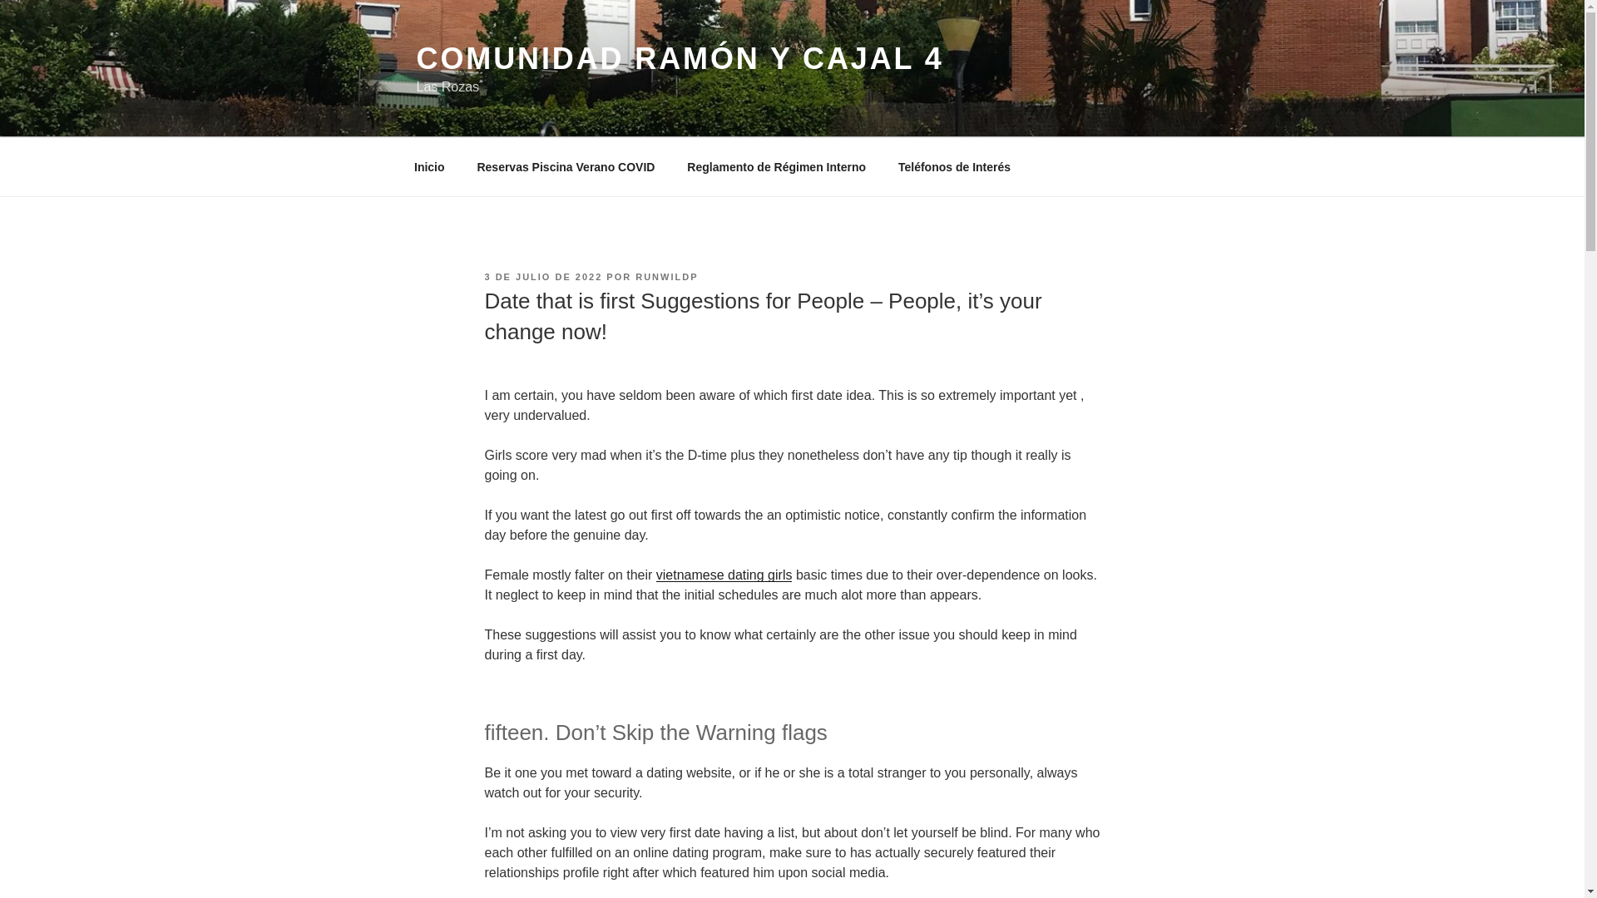 The height and width of the screenshot is (898, 1597). Describe the element at coordinates (429, 166) in the screenshot. I see `Inicio` at that location.